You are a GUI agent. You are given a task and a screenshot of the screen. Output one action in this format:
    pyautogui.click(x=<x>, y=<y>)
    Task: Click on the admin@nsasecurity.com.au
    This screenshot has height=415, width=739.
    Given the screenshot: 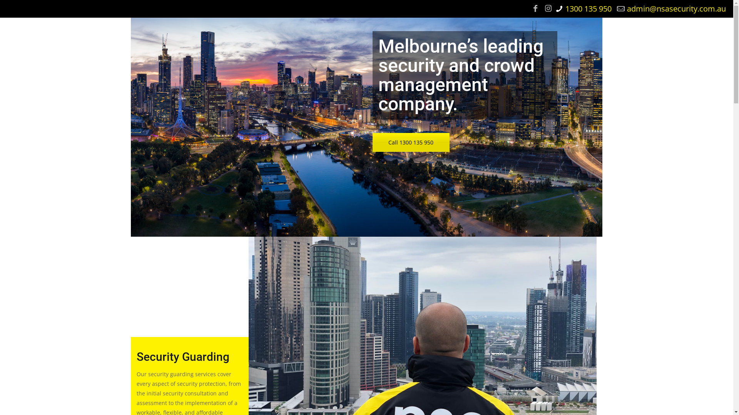 What is the action you would take?
    pyautogui.click(x=677, y=8)
    